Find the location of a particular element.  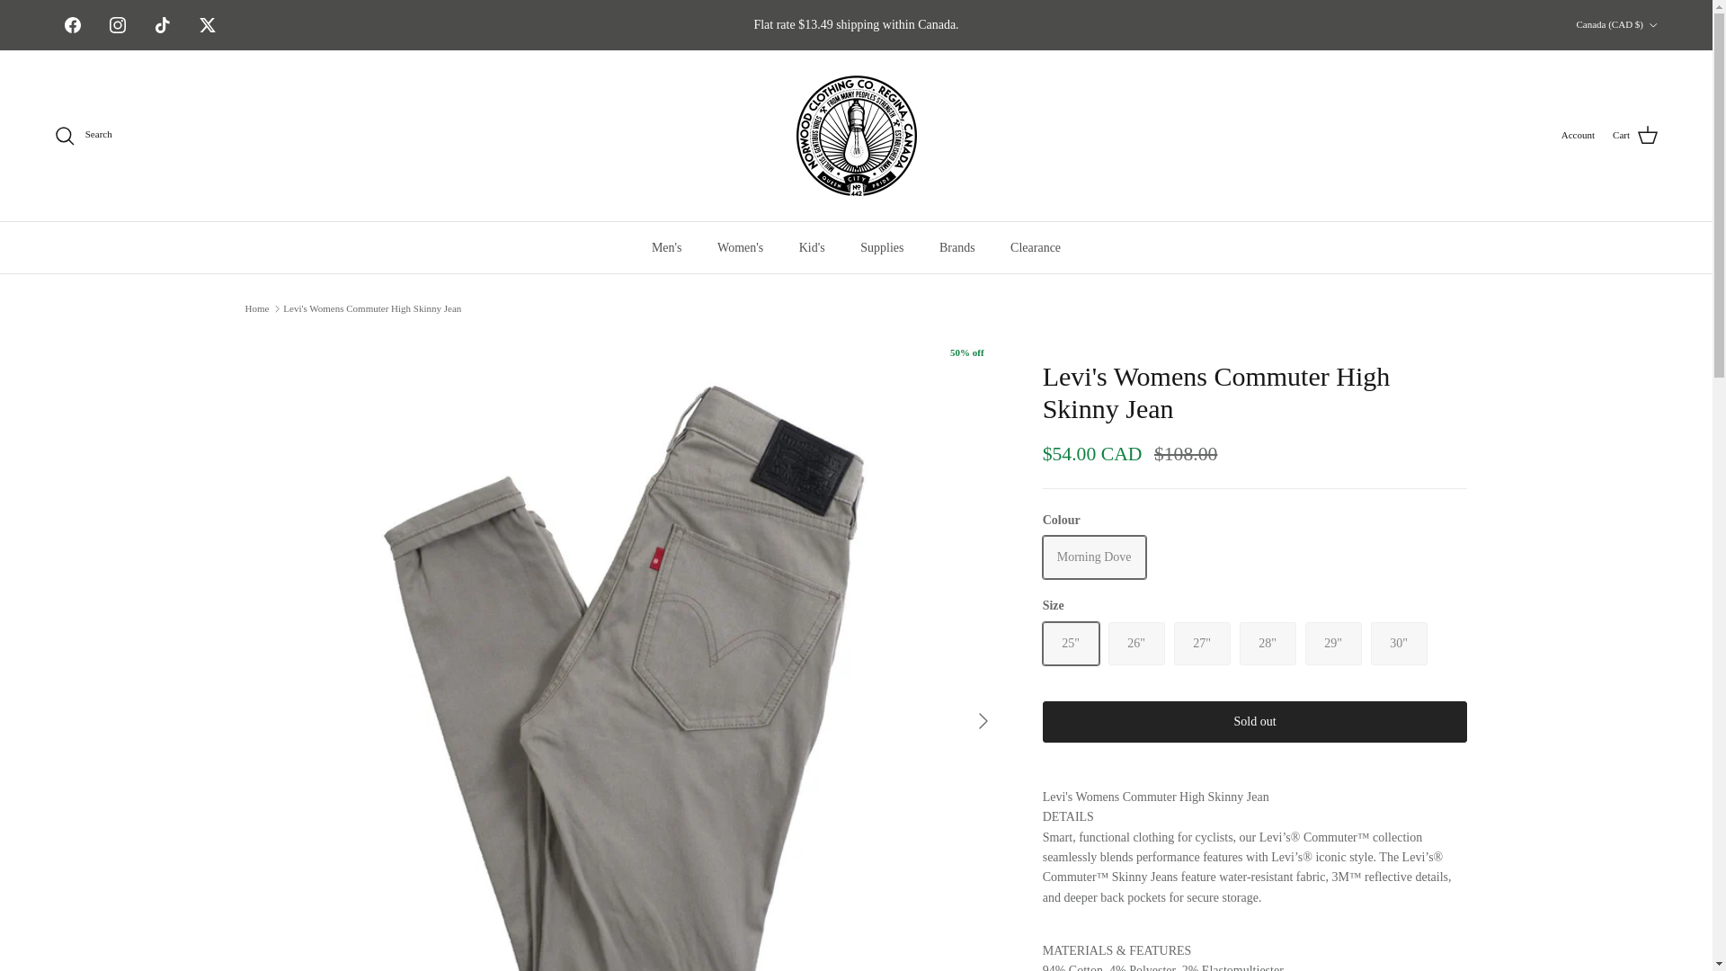

Search is located at coordinates (83, 136).